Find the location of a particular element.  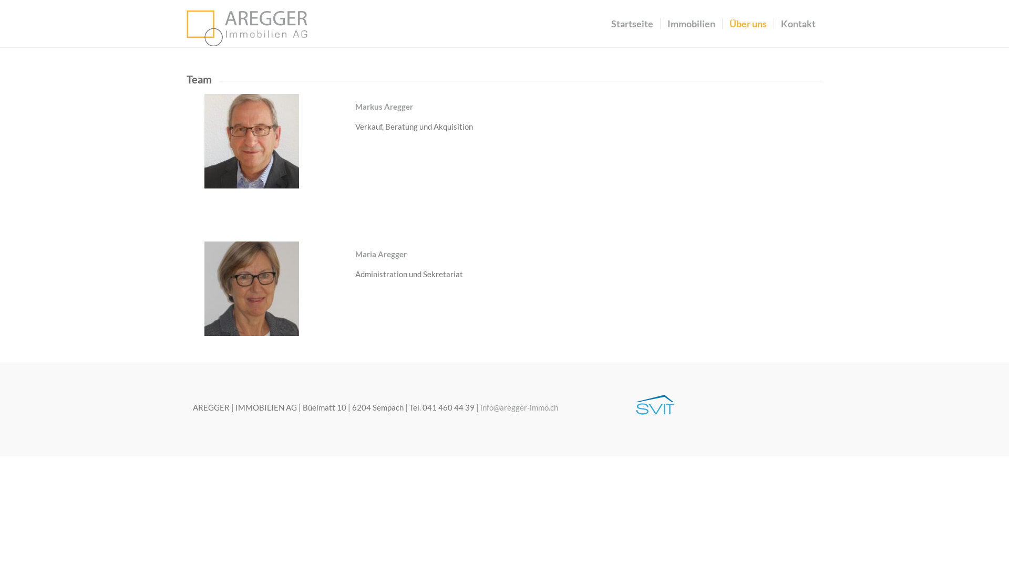

Maria Aregger is located at coordinates (252, 289).